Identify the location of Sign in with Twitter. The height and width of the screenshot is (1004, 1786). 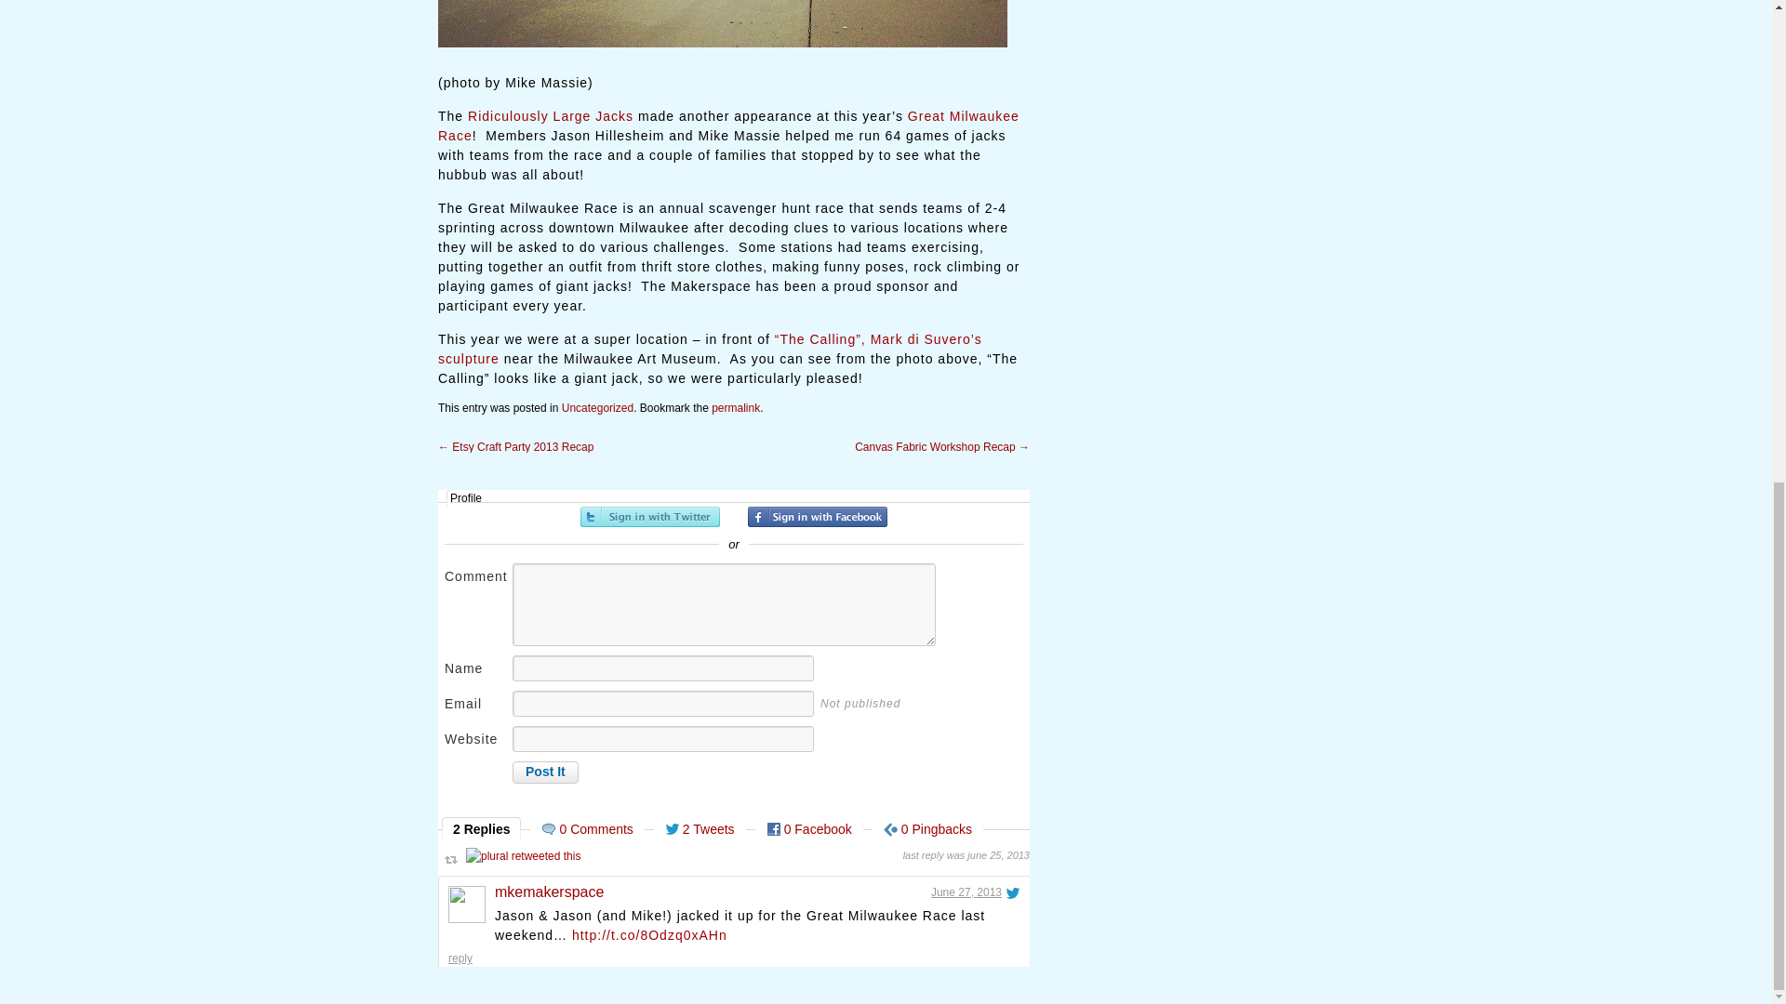
(649, 517).